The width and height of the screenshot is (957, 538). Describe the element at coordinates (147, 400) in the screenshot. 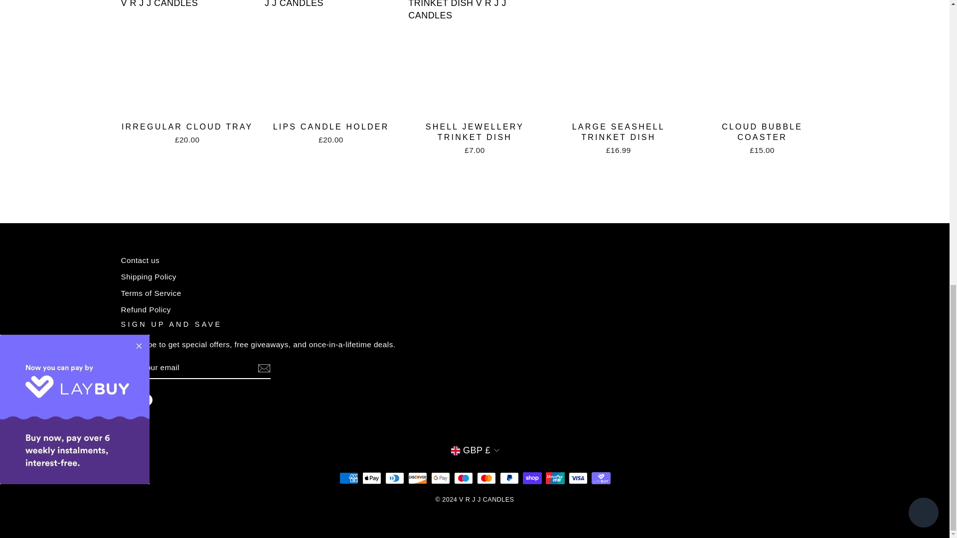

I see `V R J J  CANDLES on Facebook` at that location.